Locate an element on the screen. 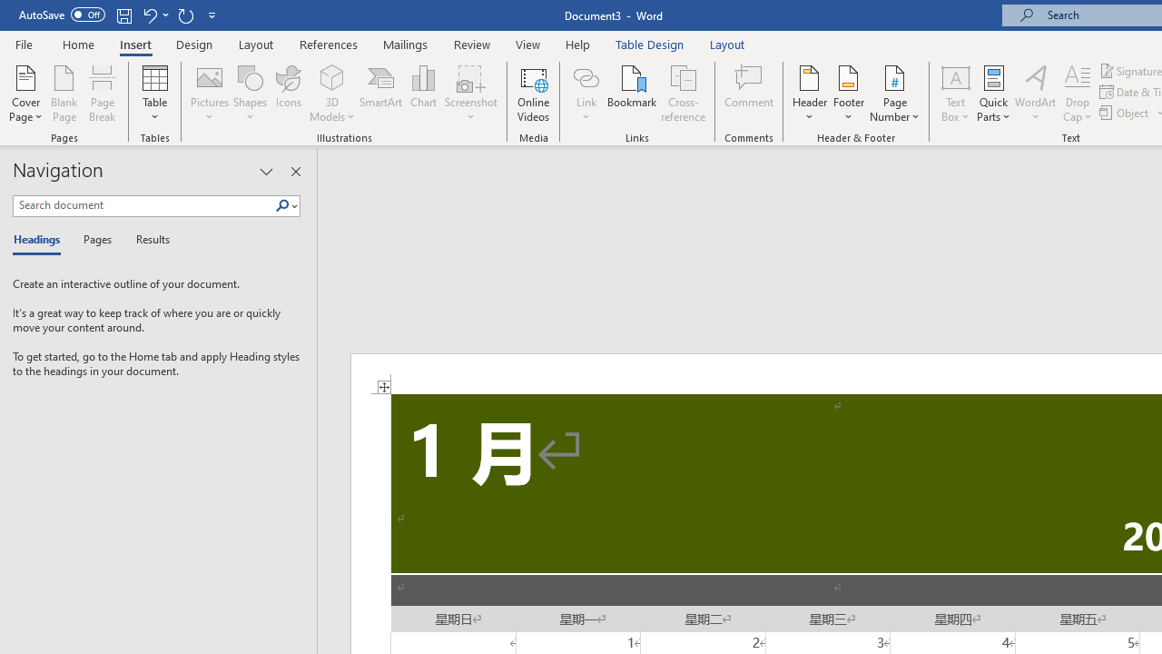 The image size is (1162, 654). Screenshot is located at coordinates (470, 93).